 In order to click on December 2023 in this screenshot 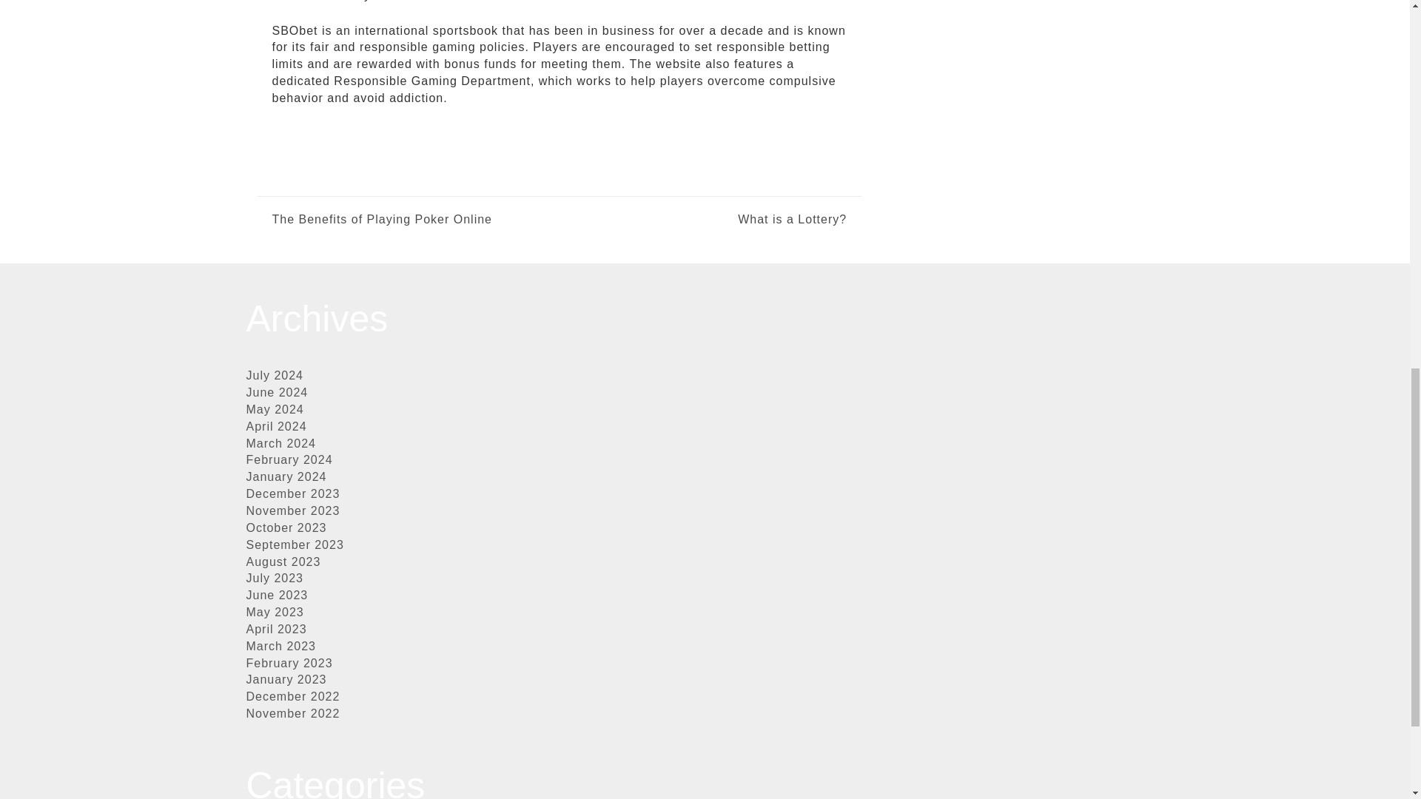, I will do `click(292, 493)`.